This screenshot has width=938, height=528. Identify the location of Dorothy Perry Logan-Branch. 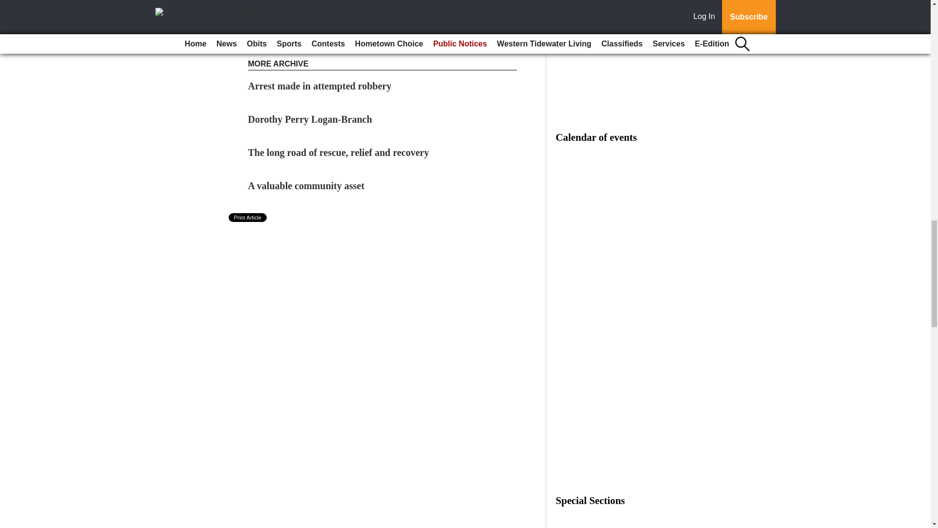
(310, 119).